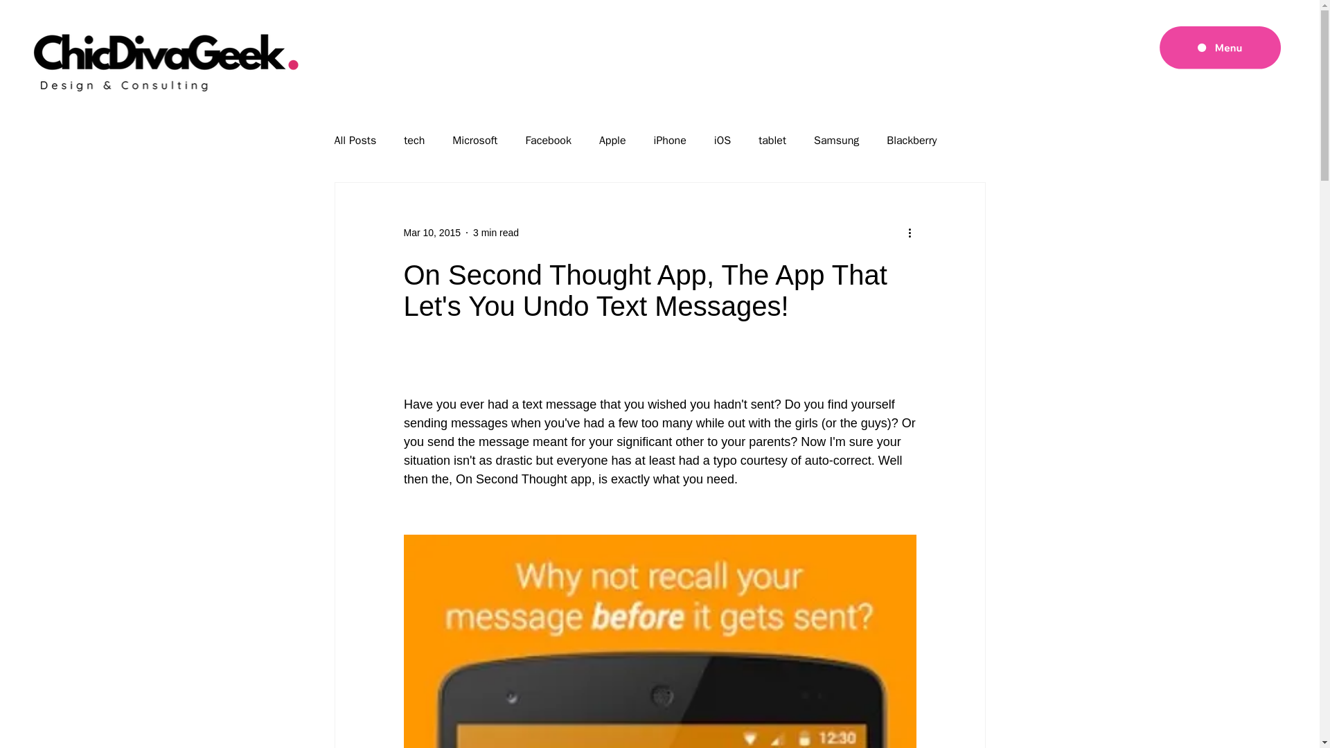 The image size is (1330, 748). Describe the element at coordinates (475, 140) in the screenshot. I see `Microsoft` at that location.